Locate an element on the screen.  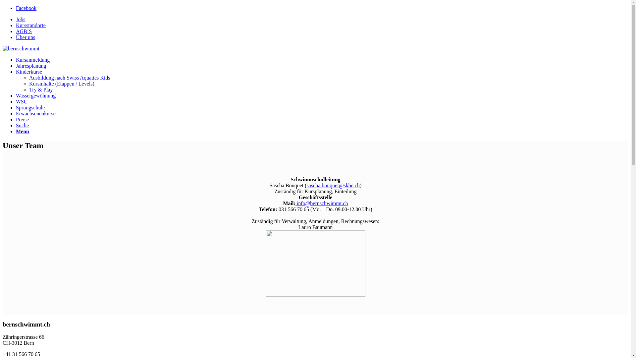
Jahresplanung is located at coordinates (31, 66).